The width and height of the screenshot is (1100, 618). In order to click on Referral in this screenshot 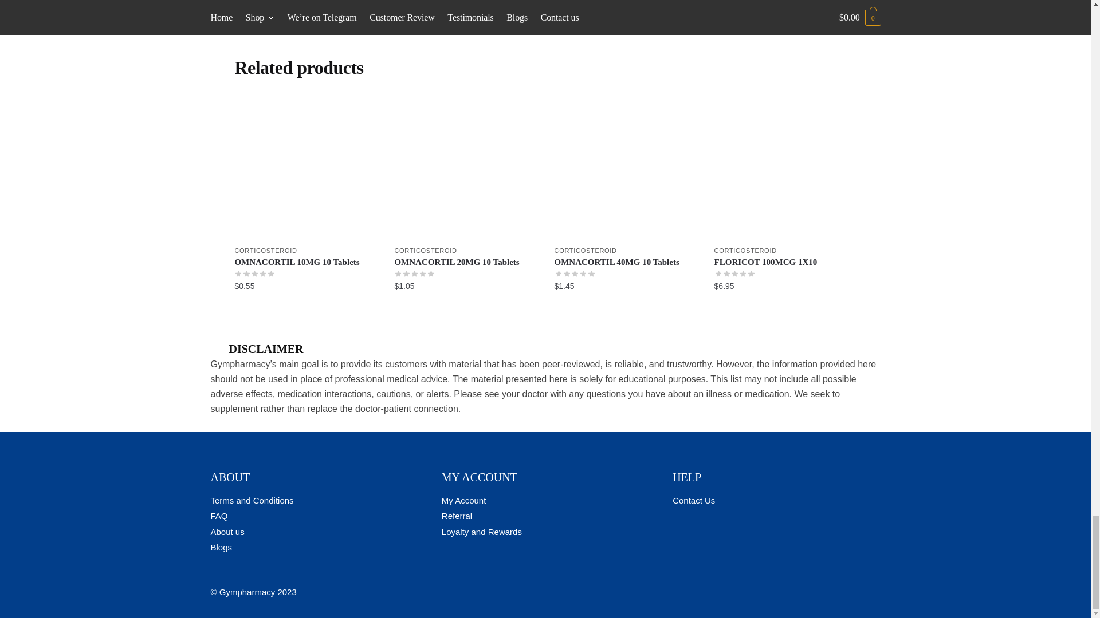, I will do `click(457, 516)`.